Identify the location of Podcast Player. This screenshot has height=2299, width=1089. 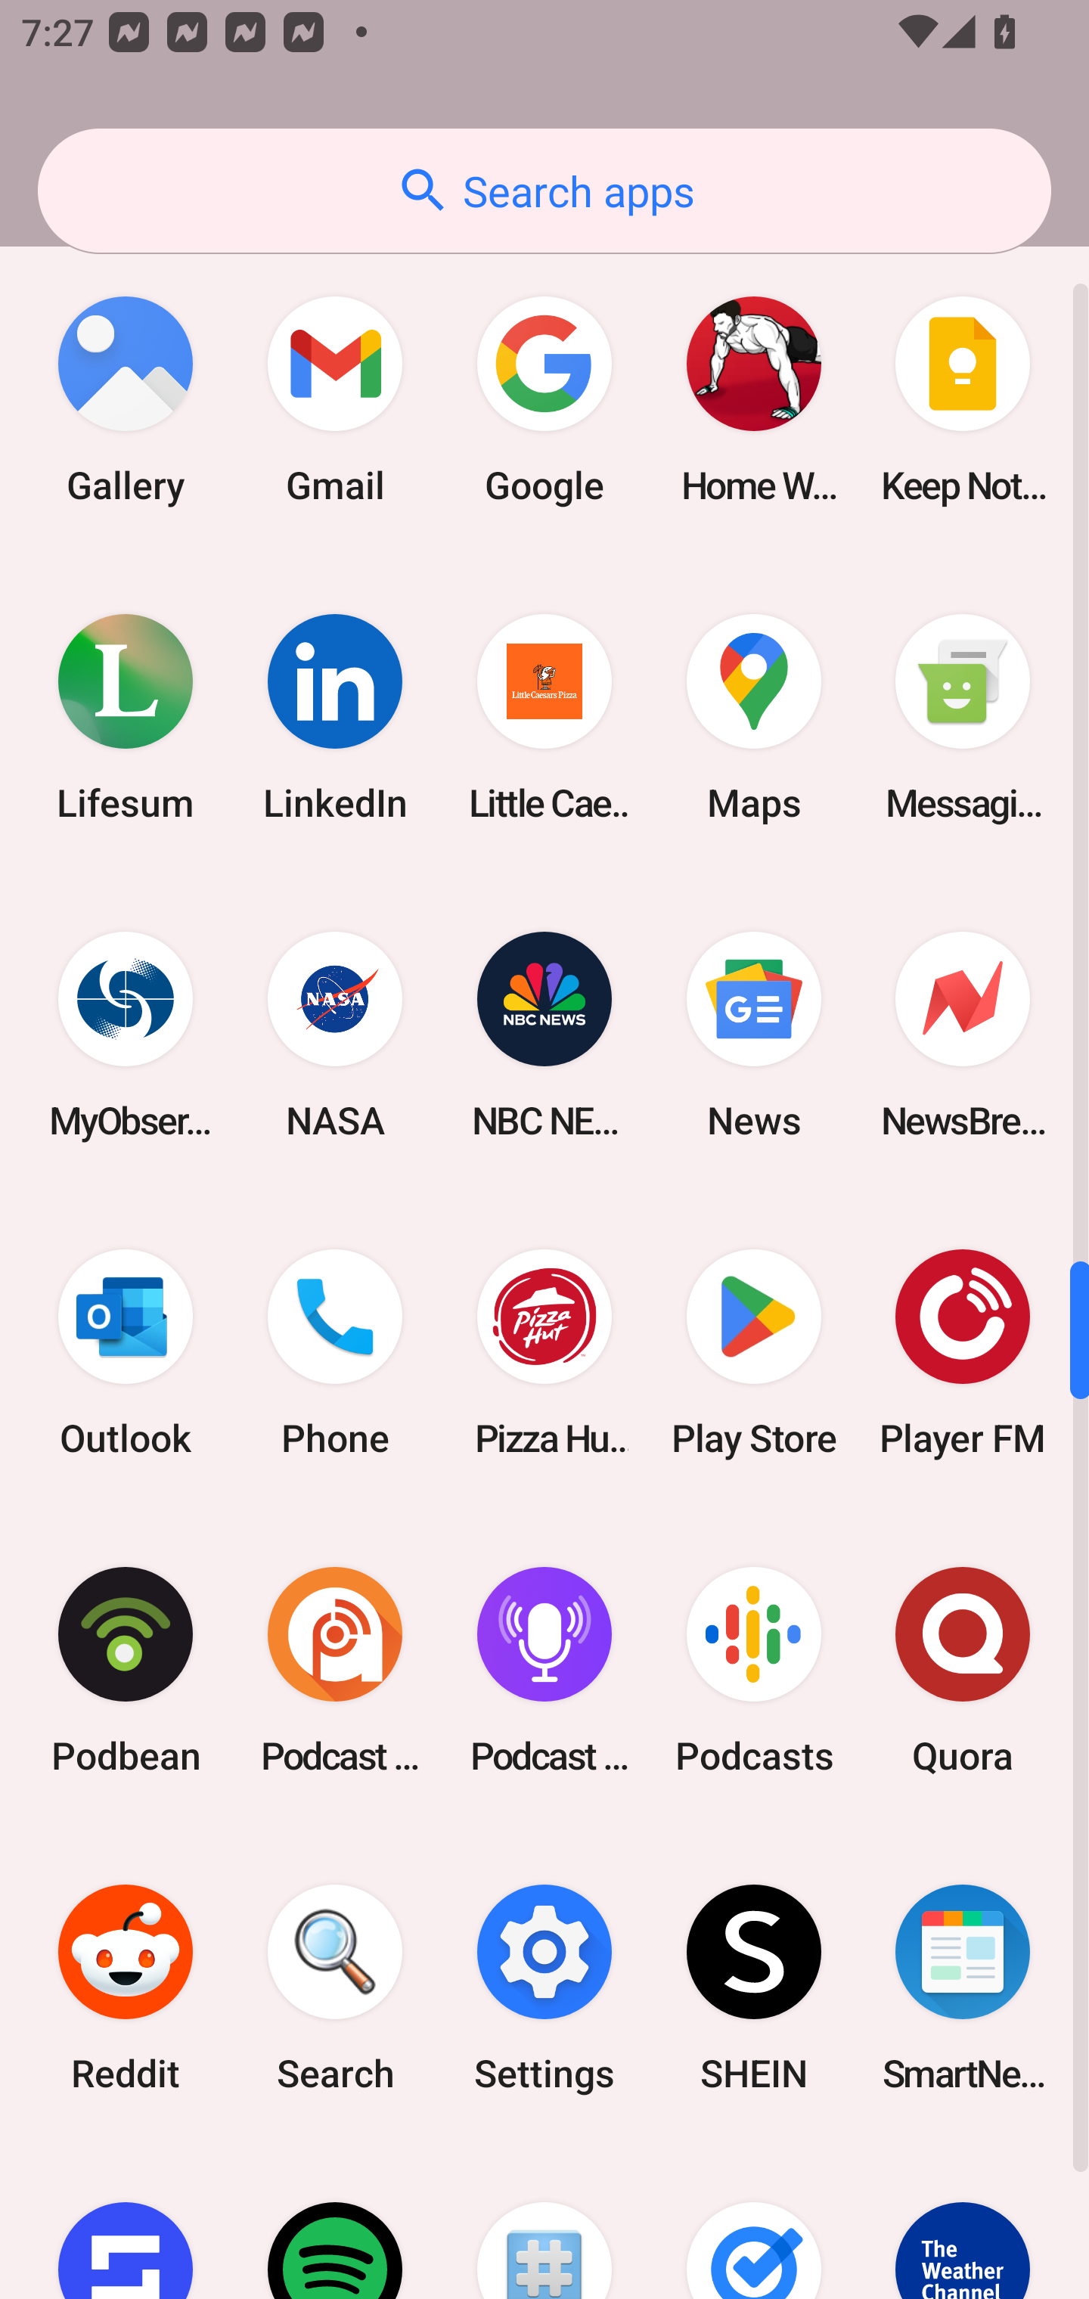
(544, 1671).